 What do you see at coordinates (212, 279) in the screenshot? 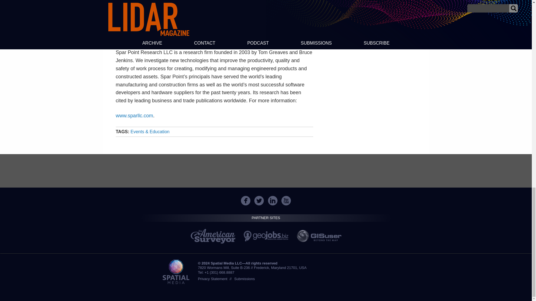
I see `Privacy Statement` at bounding box center [212, 279].